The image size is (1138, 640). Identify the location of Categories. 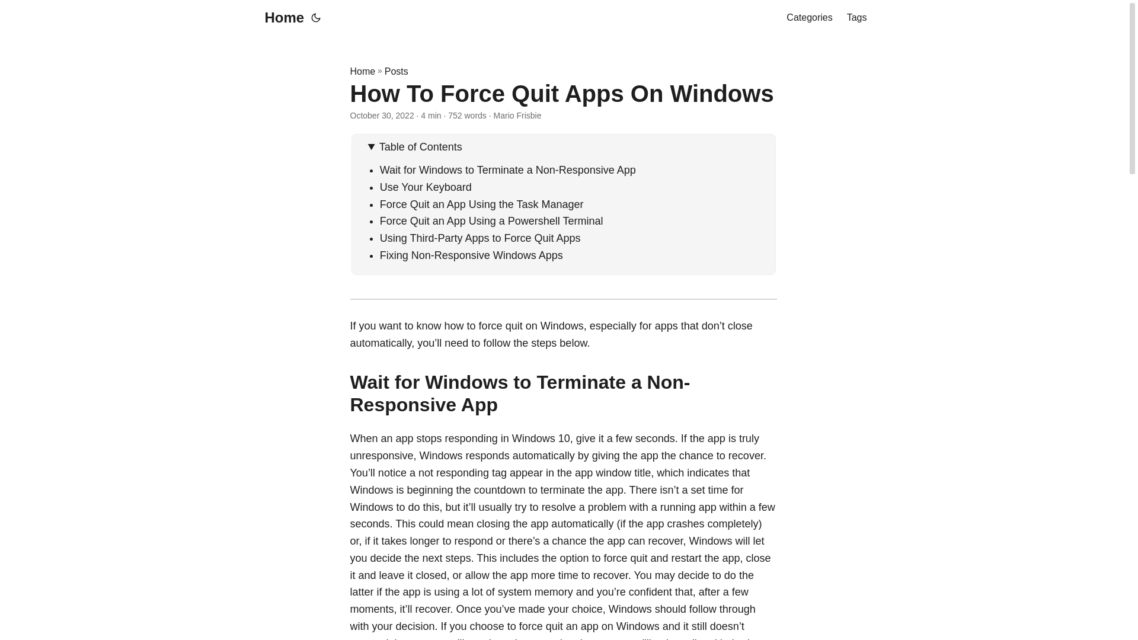
(808, 18).